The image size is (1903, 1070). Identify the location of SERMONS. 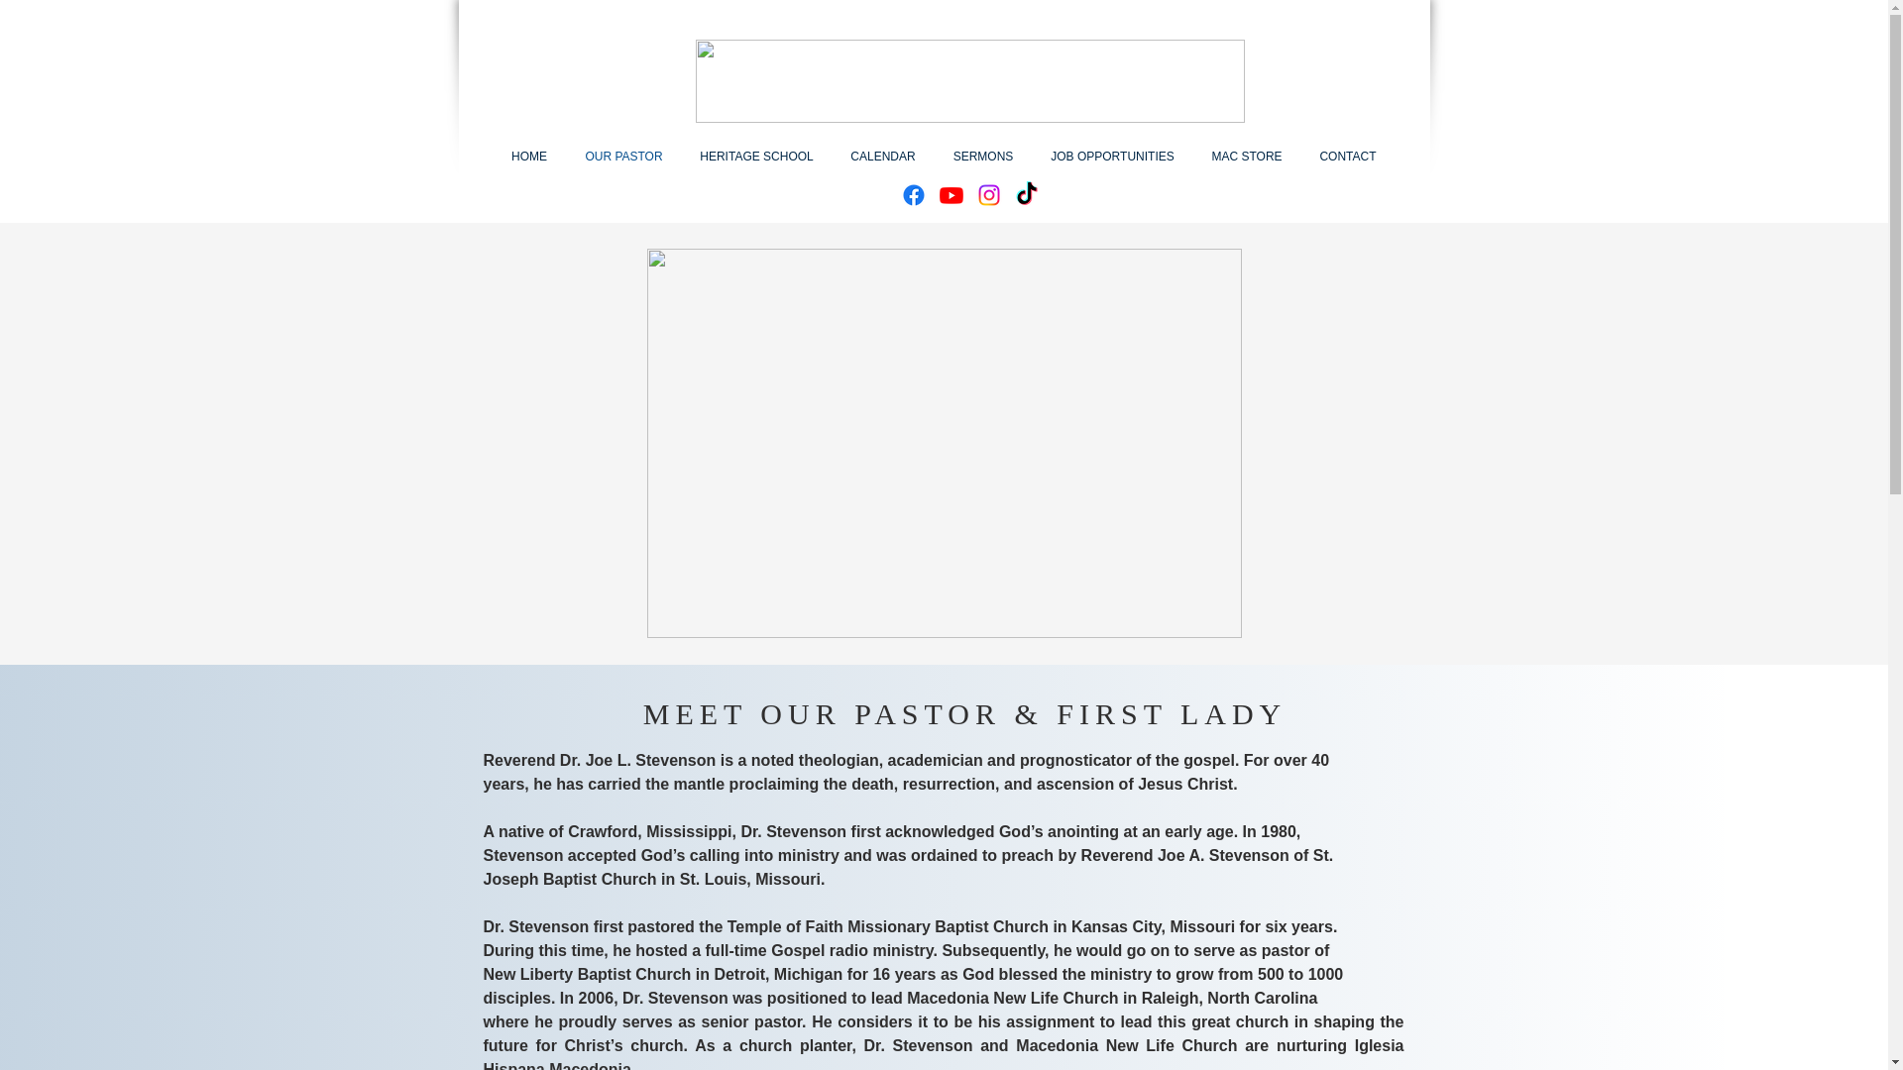
(982, 157).